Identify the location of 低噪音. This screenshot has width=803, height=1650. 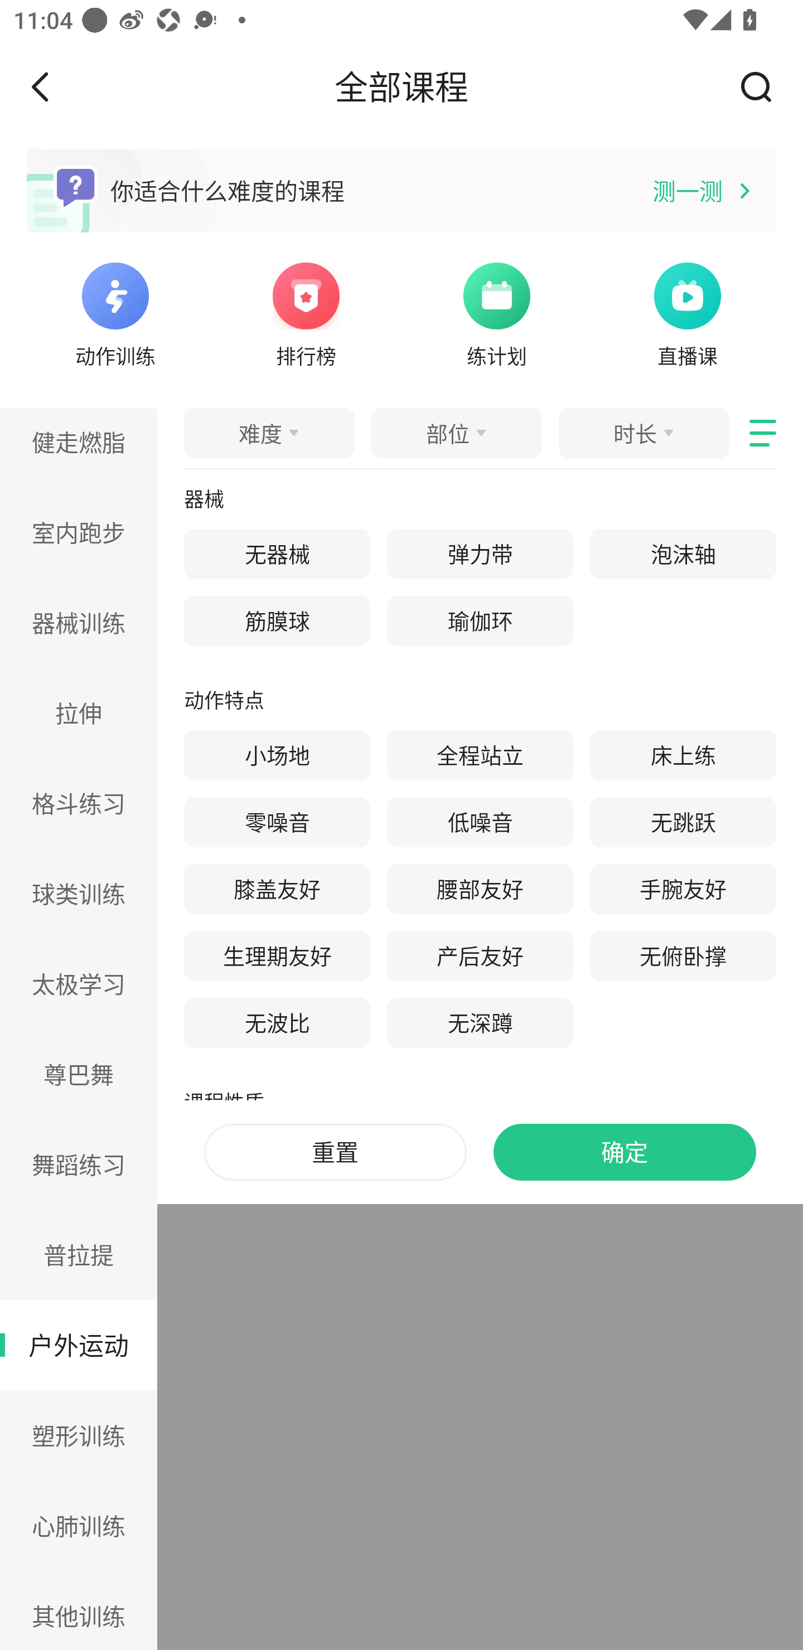
(480, 822).